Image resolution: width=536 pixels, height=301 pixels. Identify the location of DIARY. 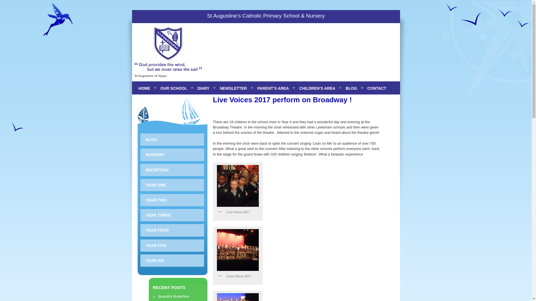
(202, 89).